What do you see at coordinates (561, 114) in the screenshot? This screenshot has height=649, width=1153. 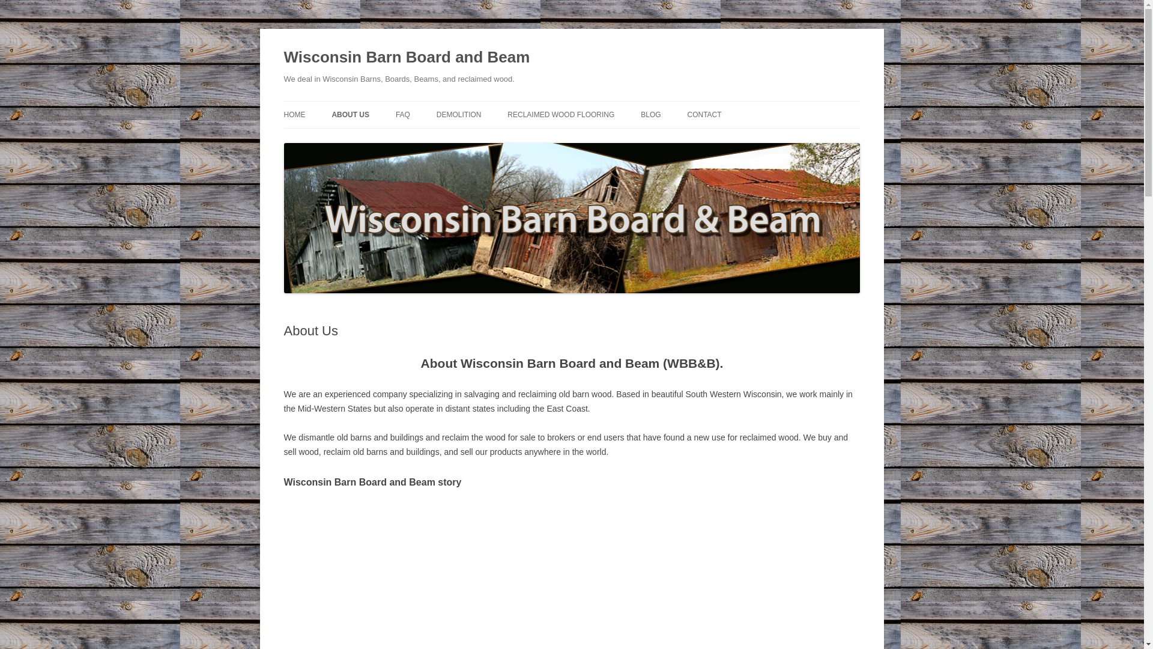 I see `RECLAIMED WOOD FLOORING` at bounding box center [561, 114].